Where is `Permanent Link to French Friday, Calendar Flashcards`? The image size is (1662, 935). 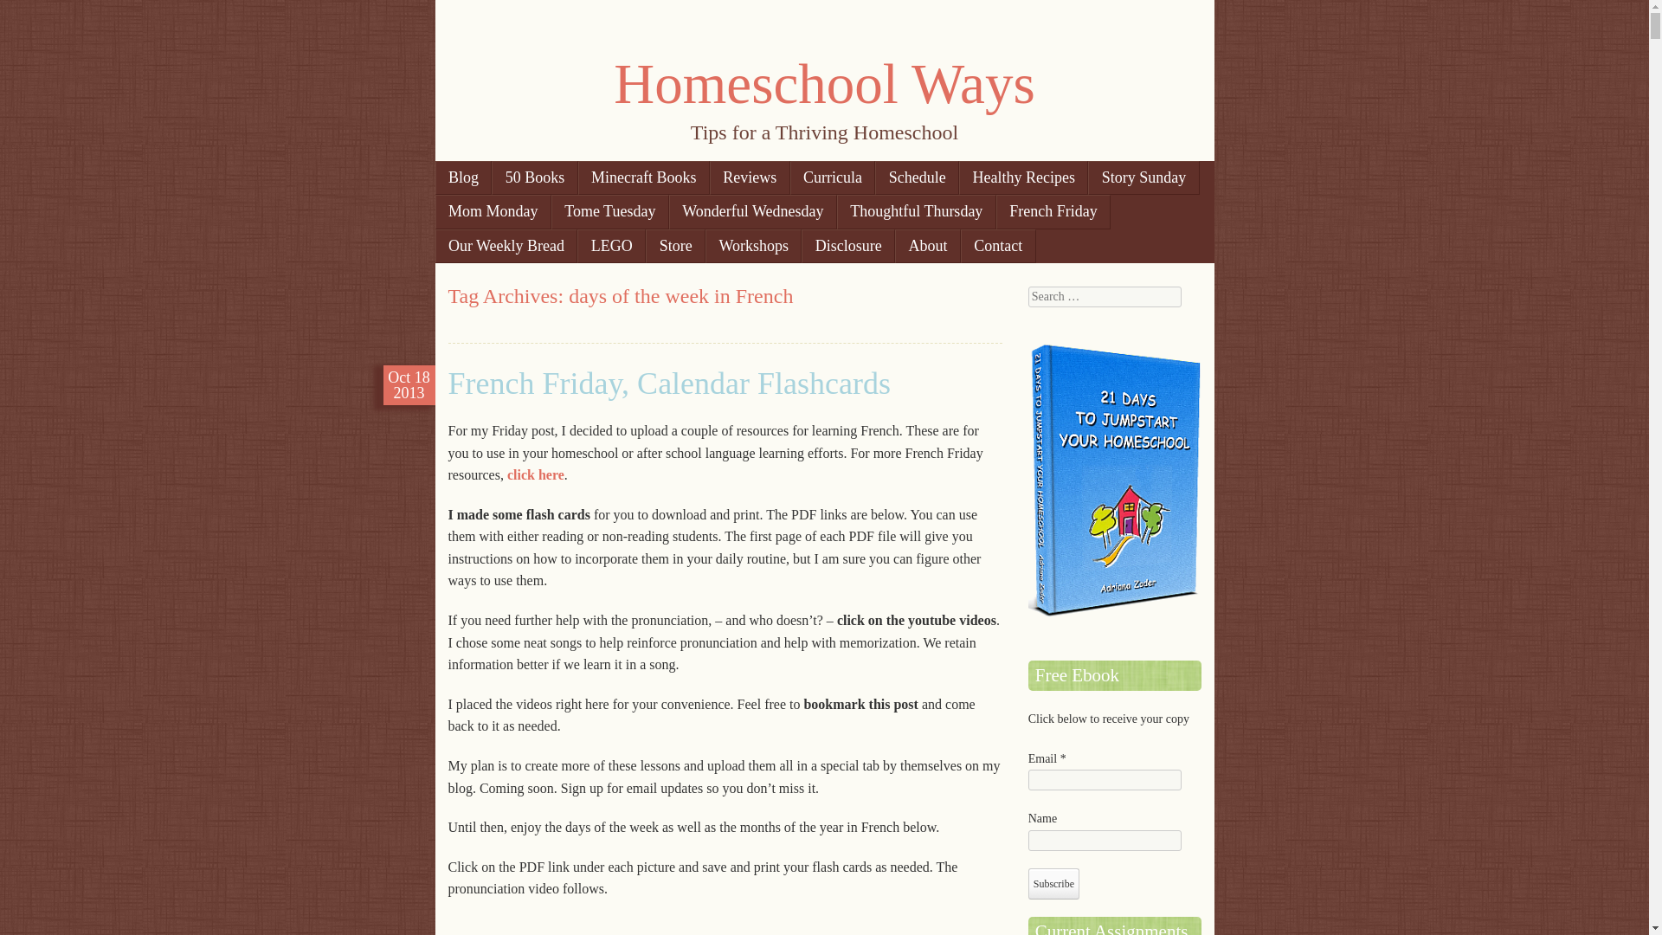
Permanent Link to French Friday, Calendar Flashcards is located at coordinates (409, 384).